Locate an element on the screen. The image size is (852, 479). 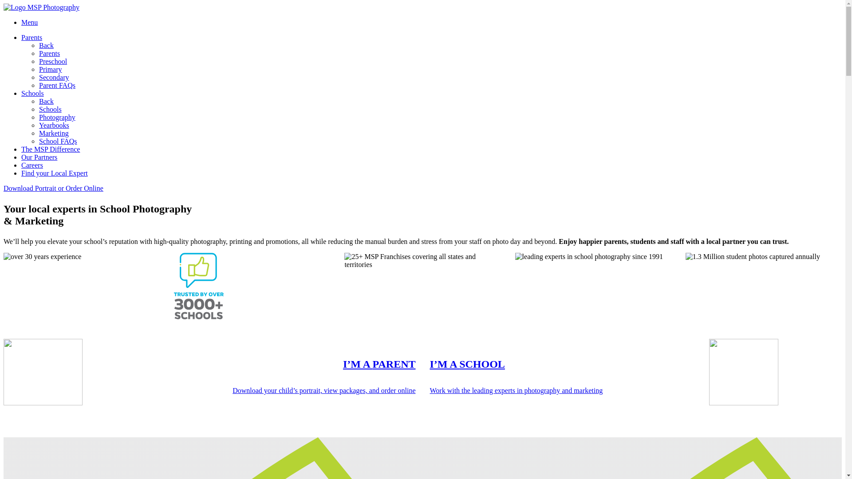
Yearbooks is located at coordinates (440, 125).